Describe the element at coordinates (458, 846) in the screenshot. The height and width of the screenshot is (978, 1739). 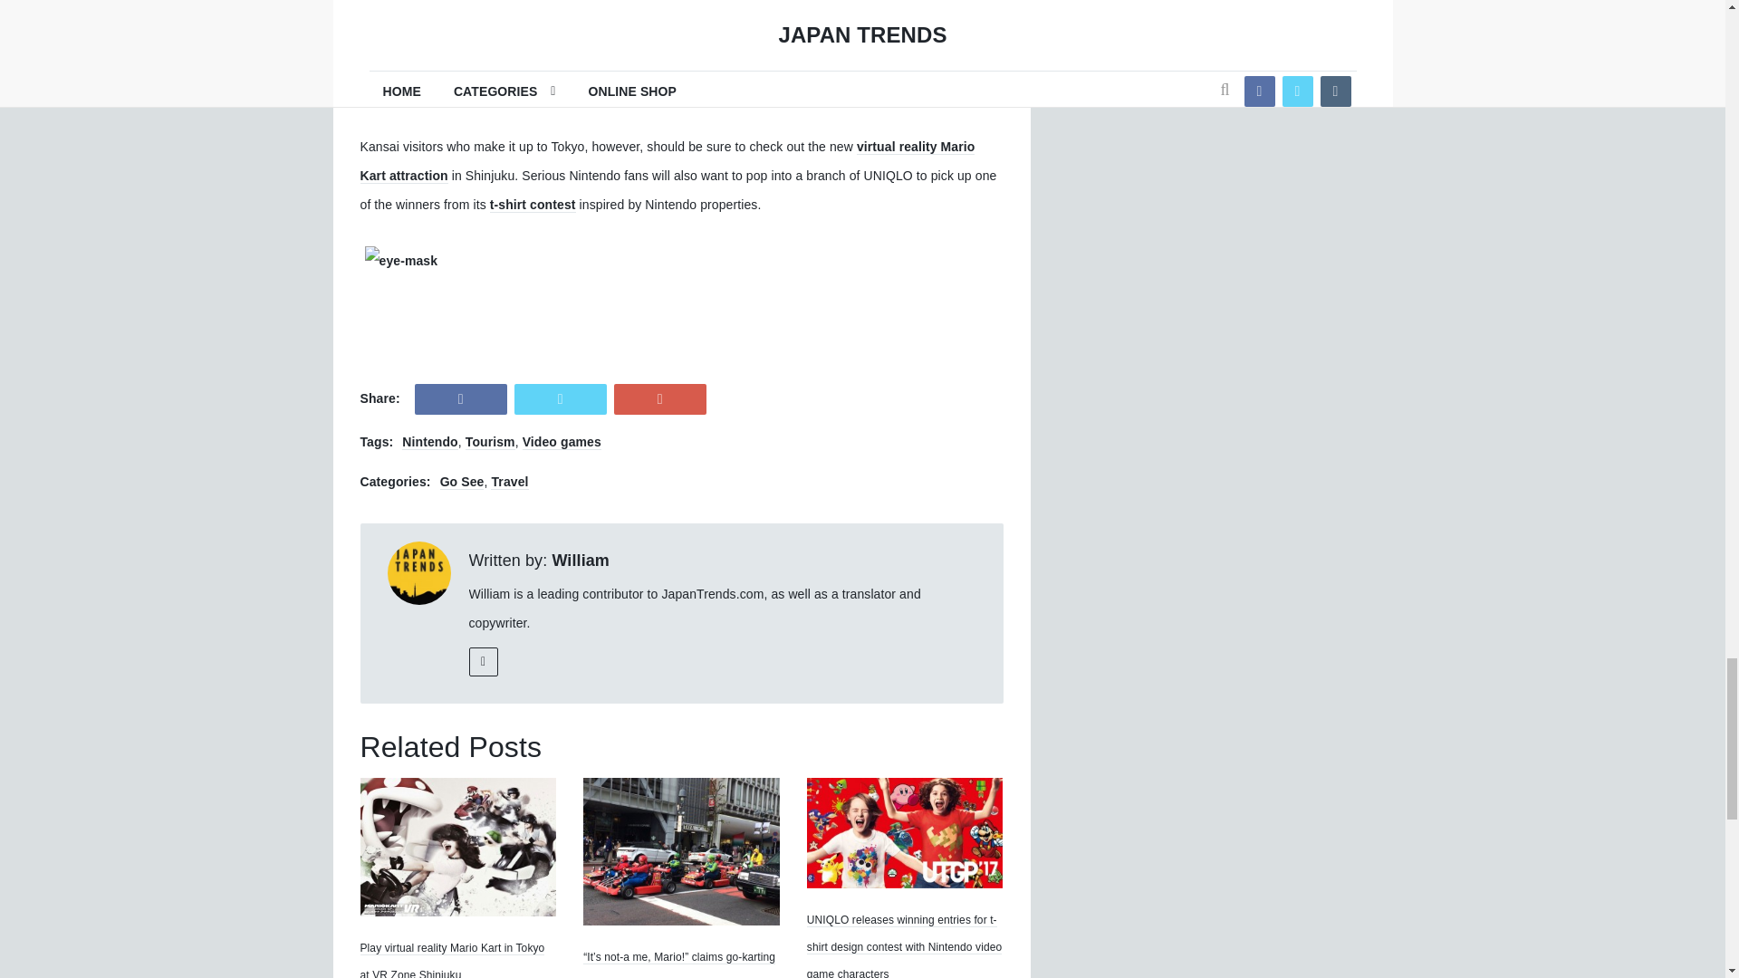
I see `Play virtual reality Mario Kart in Tokyo at VR Zone Shinjuku` at that location.